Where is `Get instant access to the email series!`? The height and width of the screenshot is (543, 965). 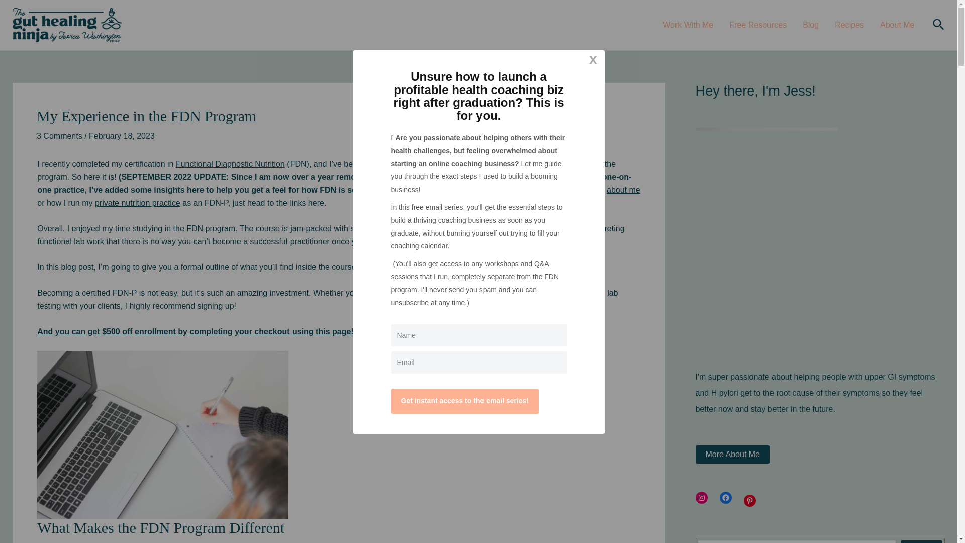 Get instant access to the email series! is located at coordinates (464, 401).